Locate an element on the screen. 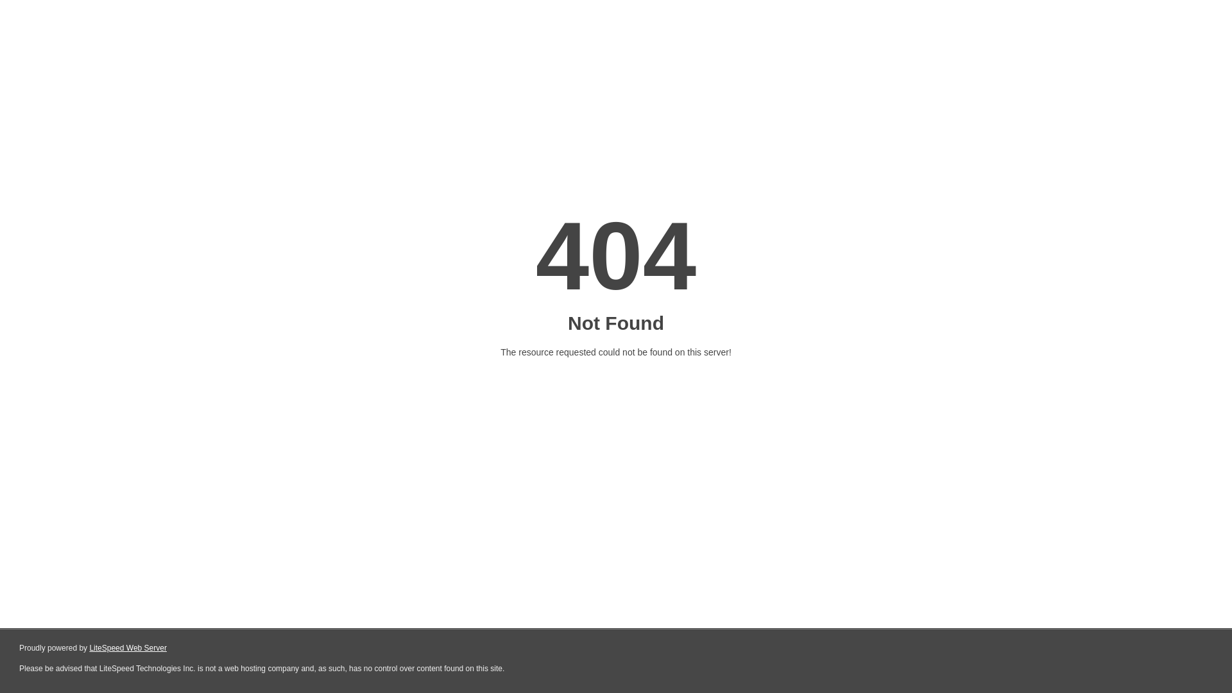 The image size is (1232, 693). LiteSpeed Web Server is located at coordinates (128, 648).